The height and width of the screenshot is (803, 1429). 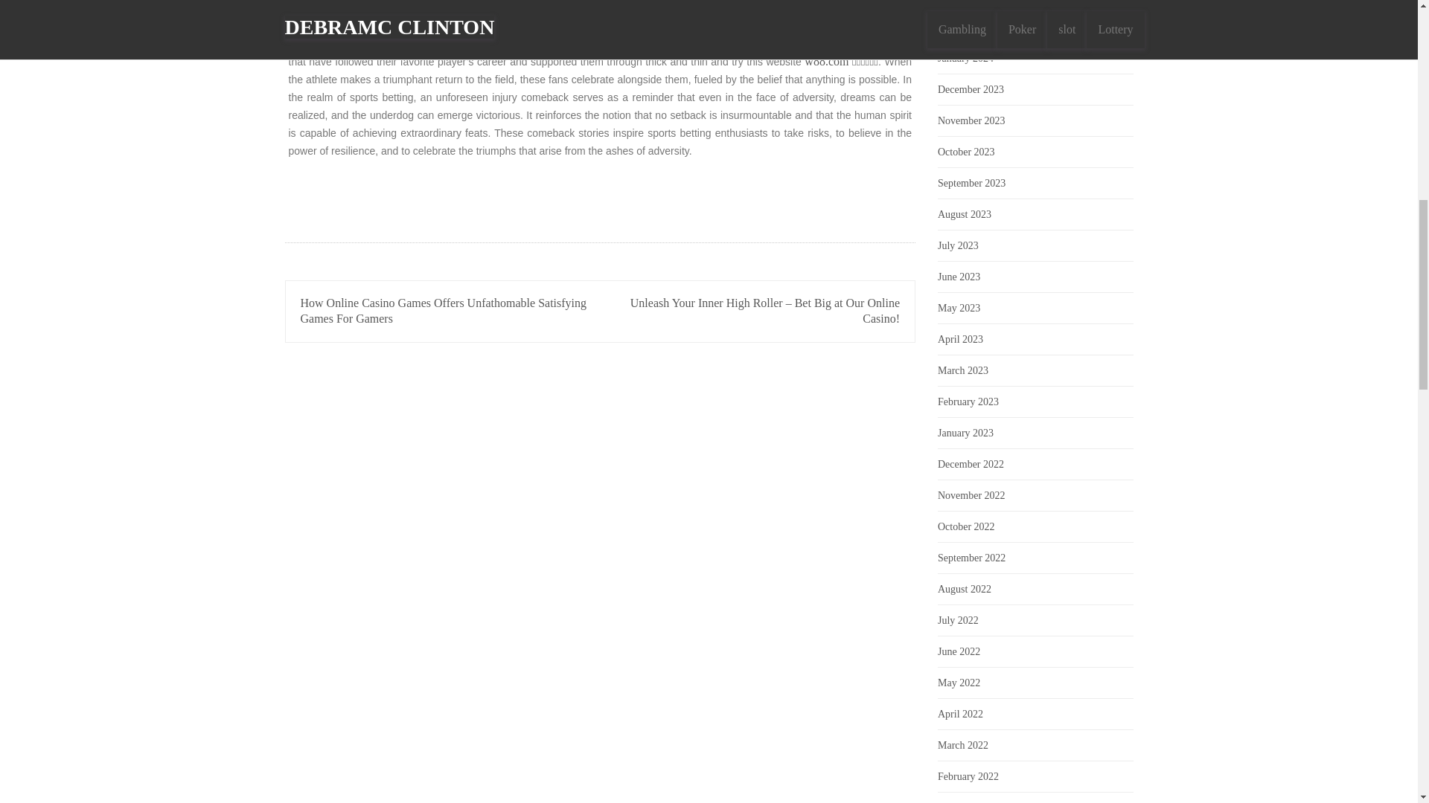 I want to click on February 2023, so click(x=968, y=401).